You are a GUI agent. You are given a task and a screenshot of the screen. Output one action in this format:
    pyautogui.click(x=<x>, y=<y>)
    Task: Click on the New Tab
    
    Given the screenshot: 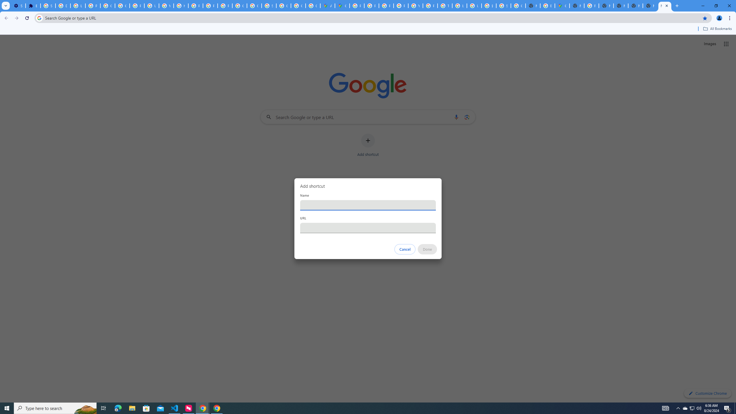 What is the action you would take?
    pyautogui.click(x=665, y=6)
    